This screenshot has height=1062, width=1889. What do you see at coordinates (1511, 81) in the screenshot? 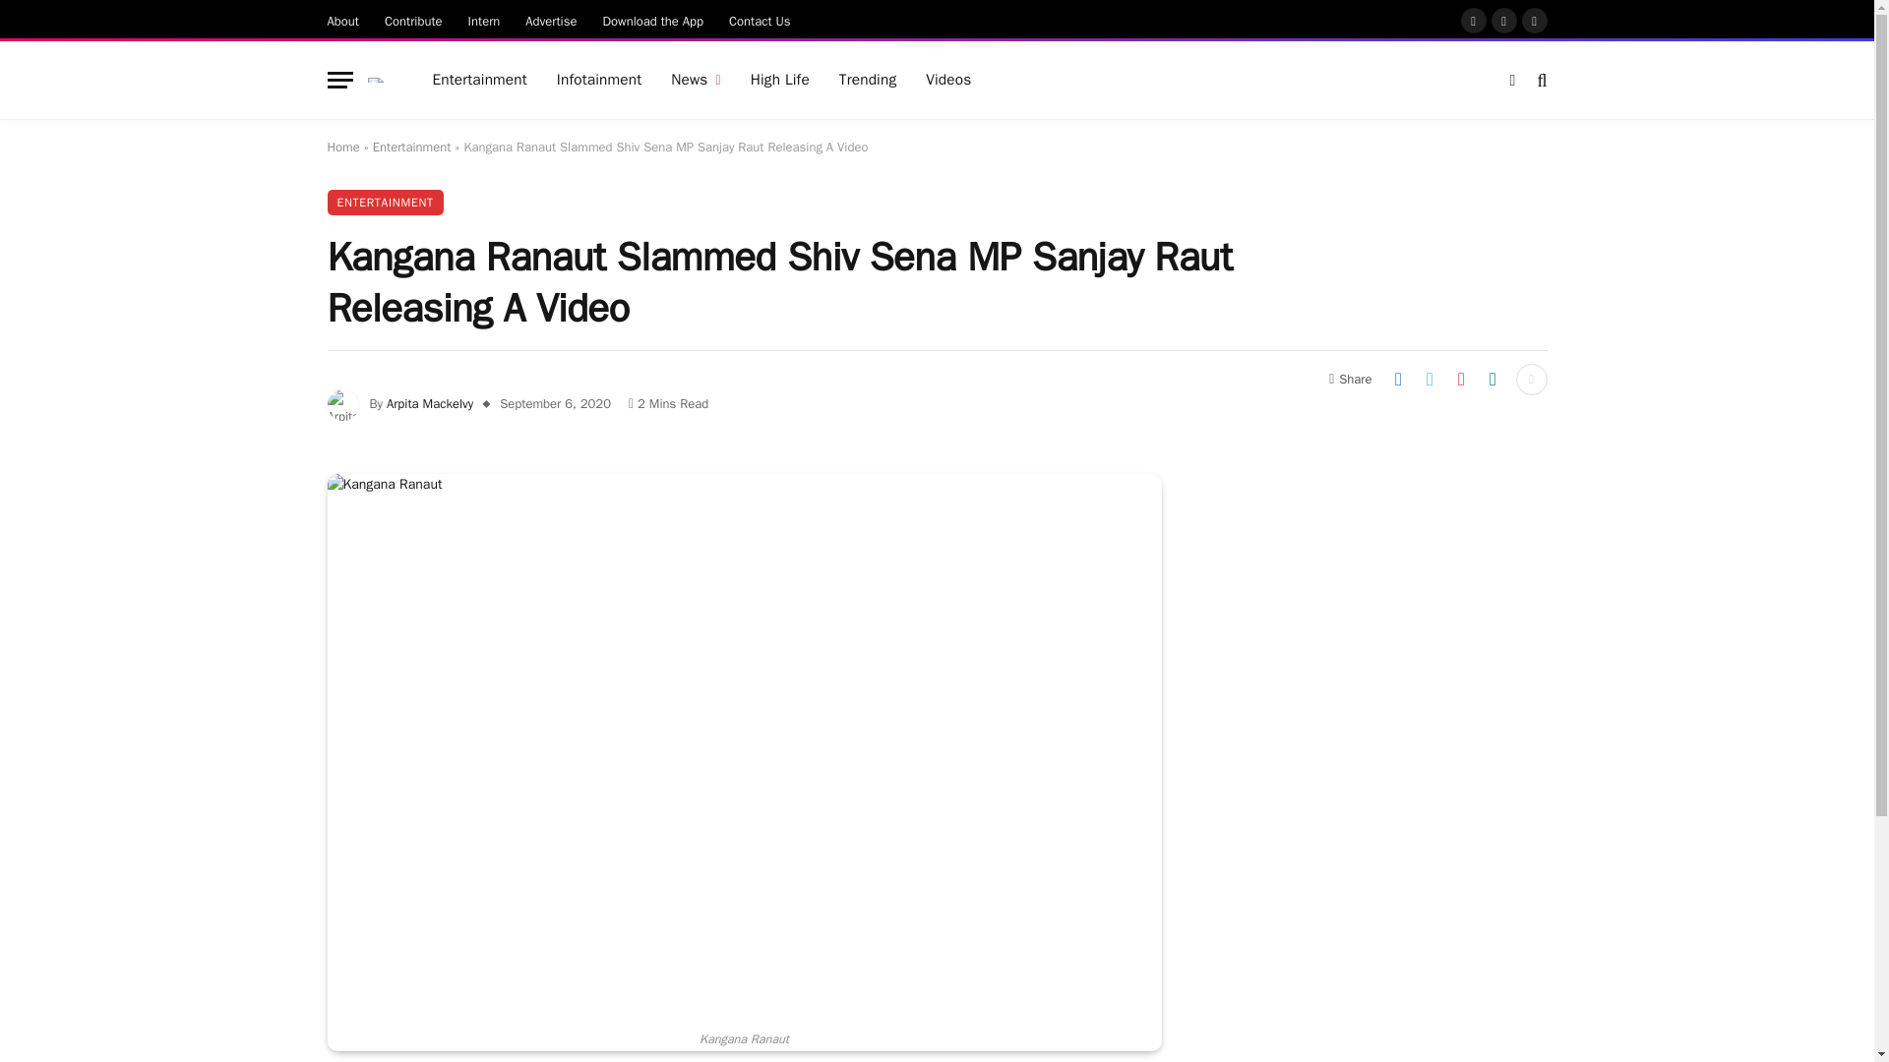
I see `Switch to Dark Design - easier on eyes.` at bounding box center [1511, 81].